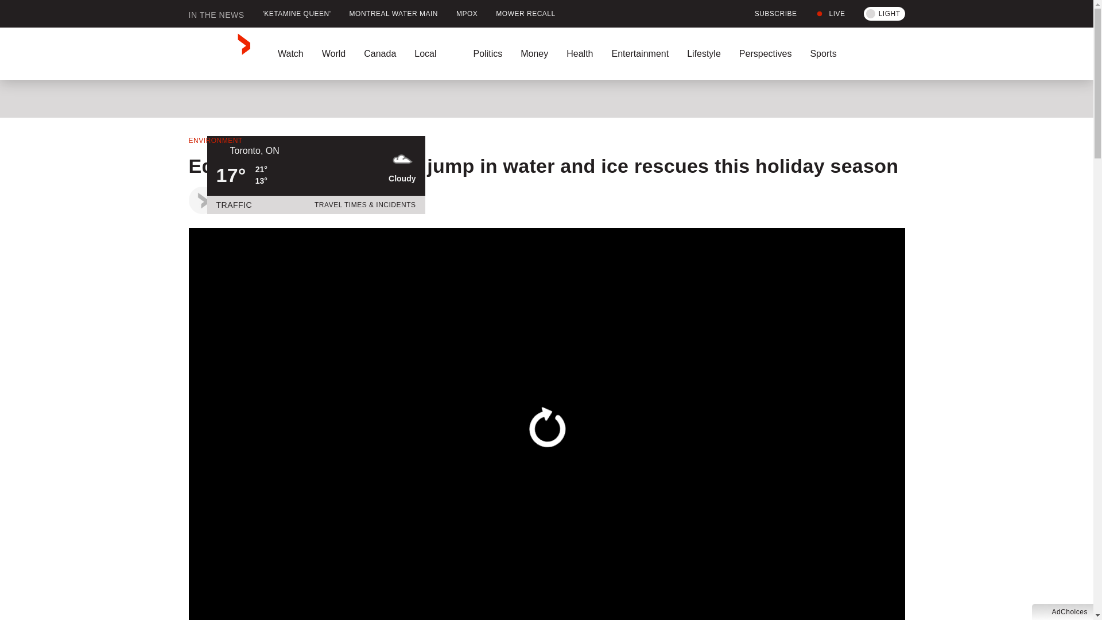 This screenshot has width=1102, height=620. I want to click on SUBSCRIBE, so click(769, 14).